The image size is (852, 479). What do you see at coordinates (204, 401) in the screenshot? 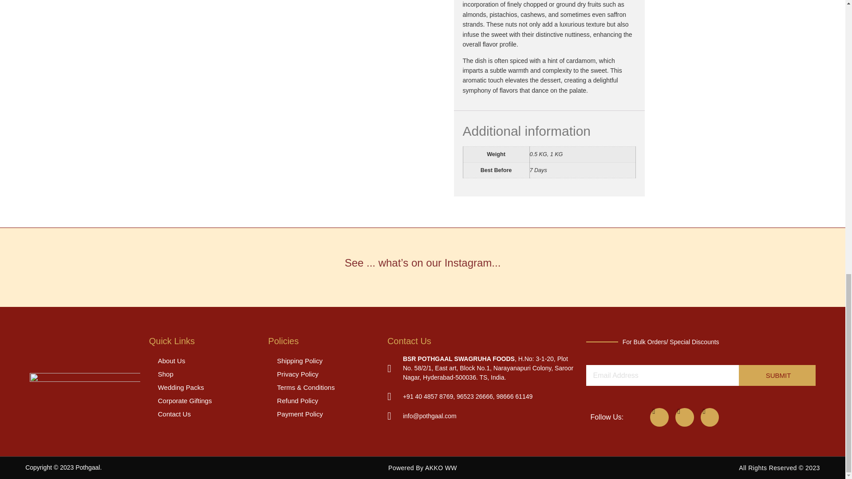
I see `Corporate Giftings` at bounding box center [204, 401].